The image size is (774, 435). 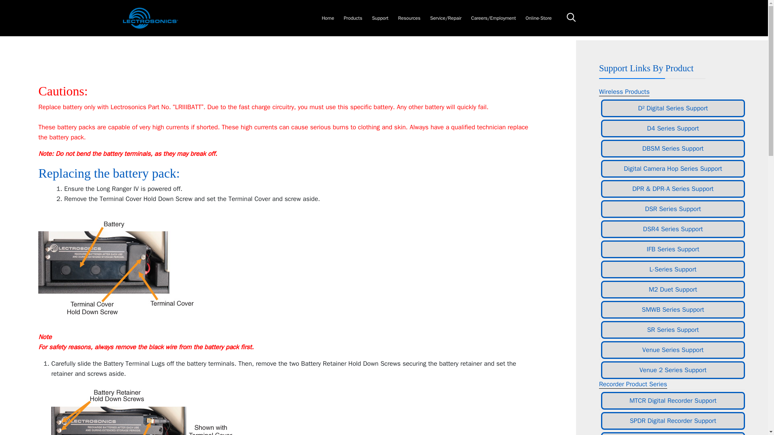 I want to click on Venue 2 Series Support, so click(x=673, y=370).